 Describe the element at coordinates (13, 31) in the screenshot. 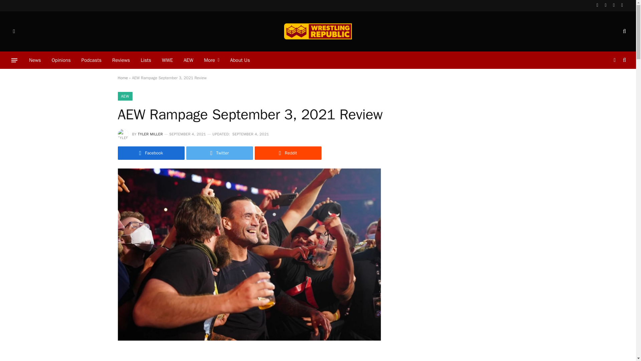

I see `Switch to Dark Design - easier on eyes.` at that location.